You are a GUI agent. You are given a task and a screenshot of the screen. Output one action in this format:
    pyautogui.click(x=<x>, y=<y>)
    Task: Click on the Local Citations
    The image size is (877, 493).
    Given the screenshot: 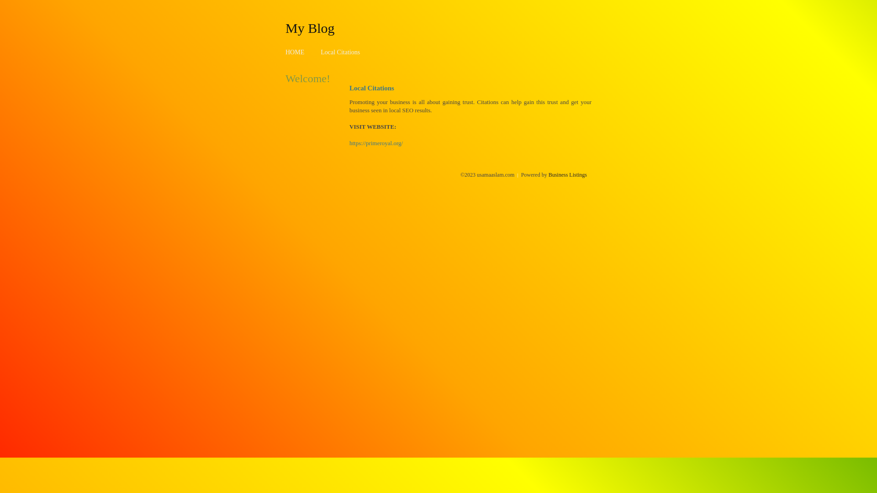 What is the action you would take?
    pyautogui.click(x=340, y=52)
    